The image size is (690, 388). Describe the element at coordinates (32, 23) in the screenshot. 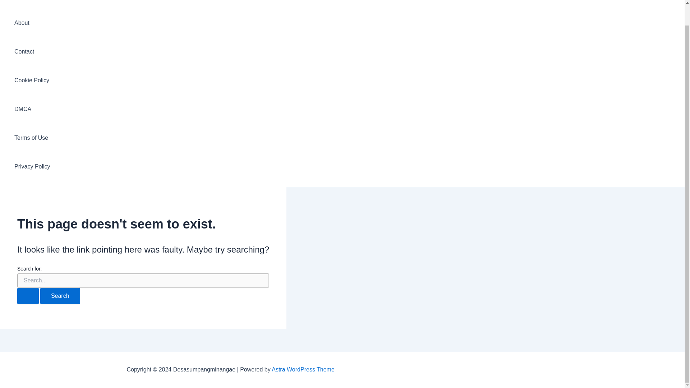

I see `About` at that location.